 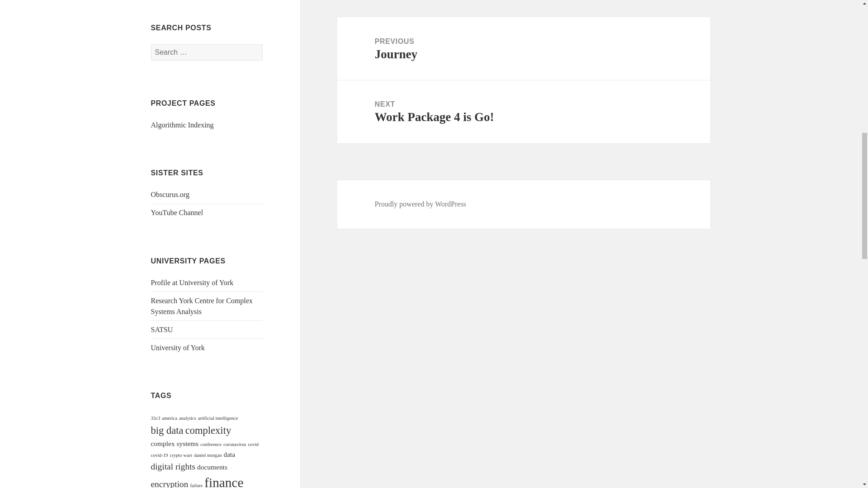 I want to click on complex systems, so click(x=175, y=444).